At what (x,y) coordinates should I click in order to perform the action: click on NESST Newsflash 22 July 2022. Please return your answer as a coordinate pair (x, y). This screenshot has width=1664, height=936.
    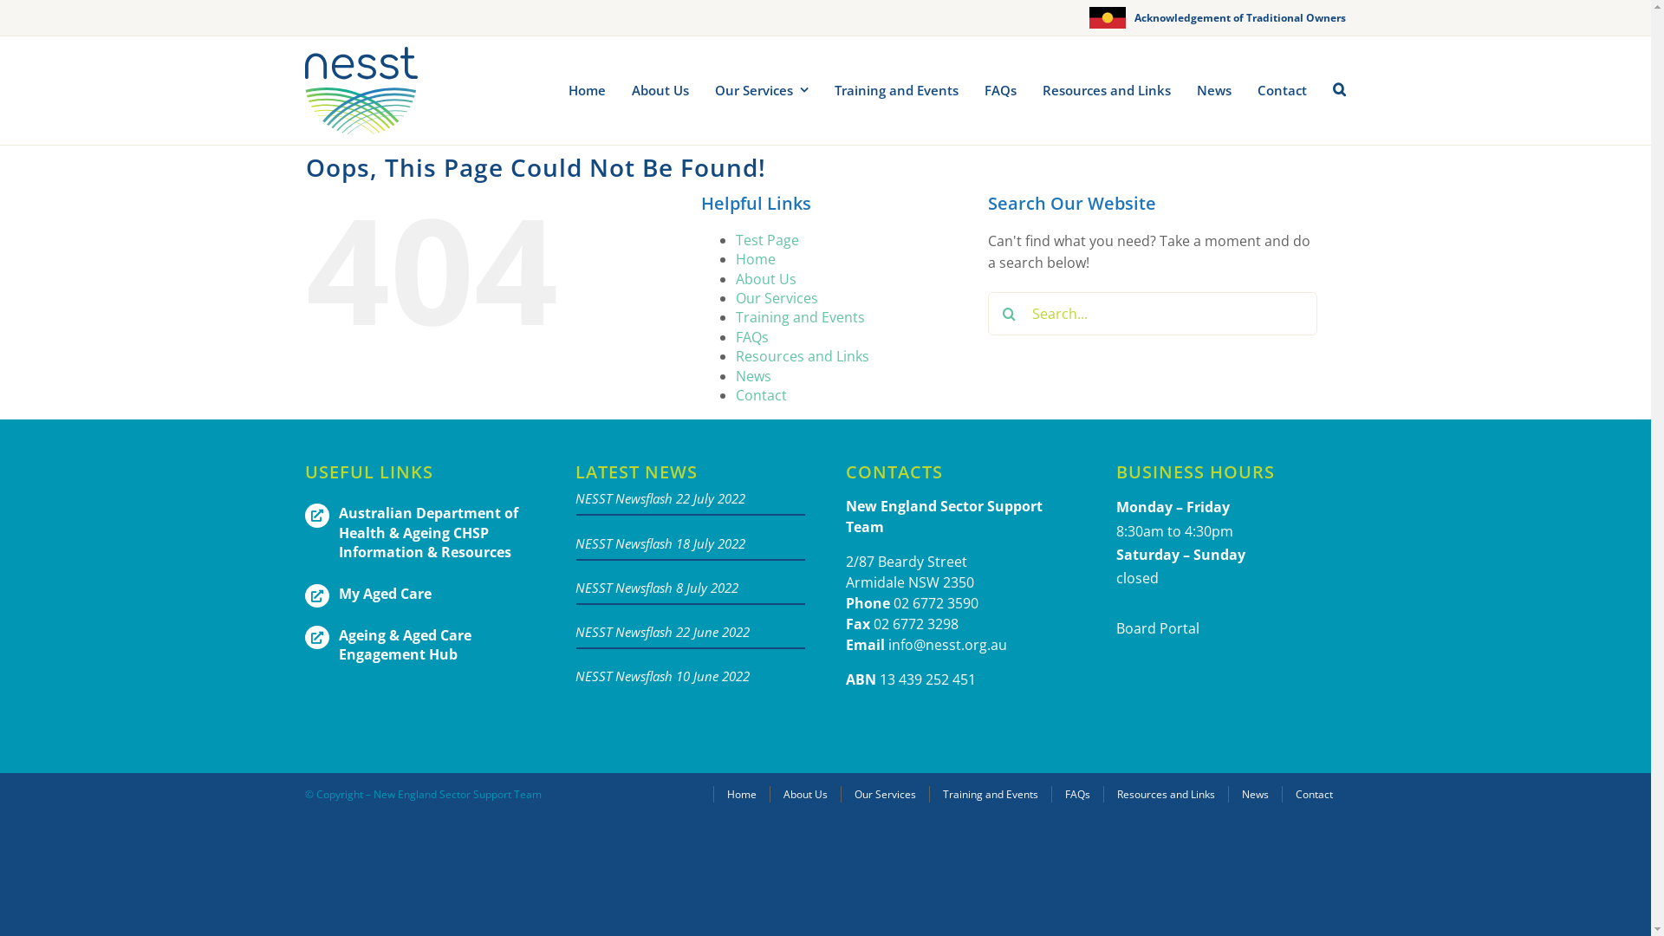
    Looking at the image, I should click on (660, 498).